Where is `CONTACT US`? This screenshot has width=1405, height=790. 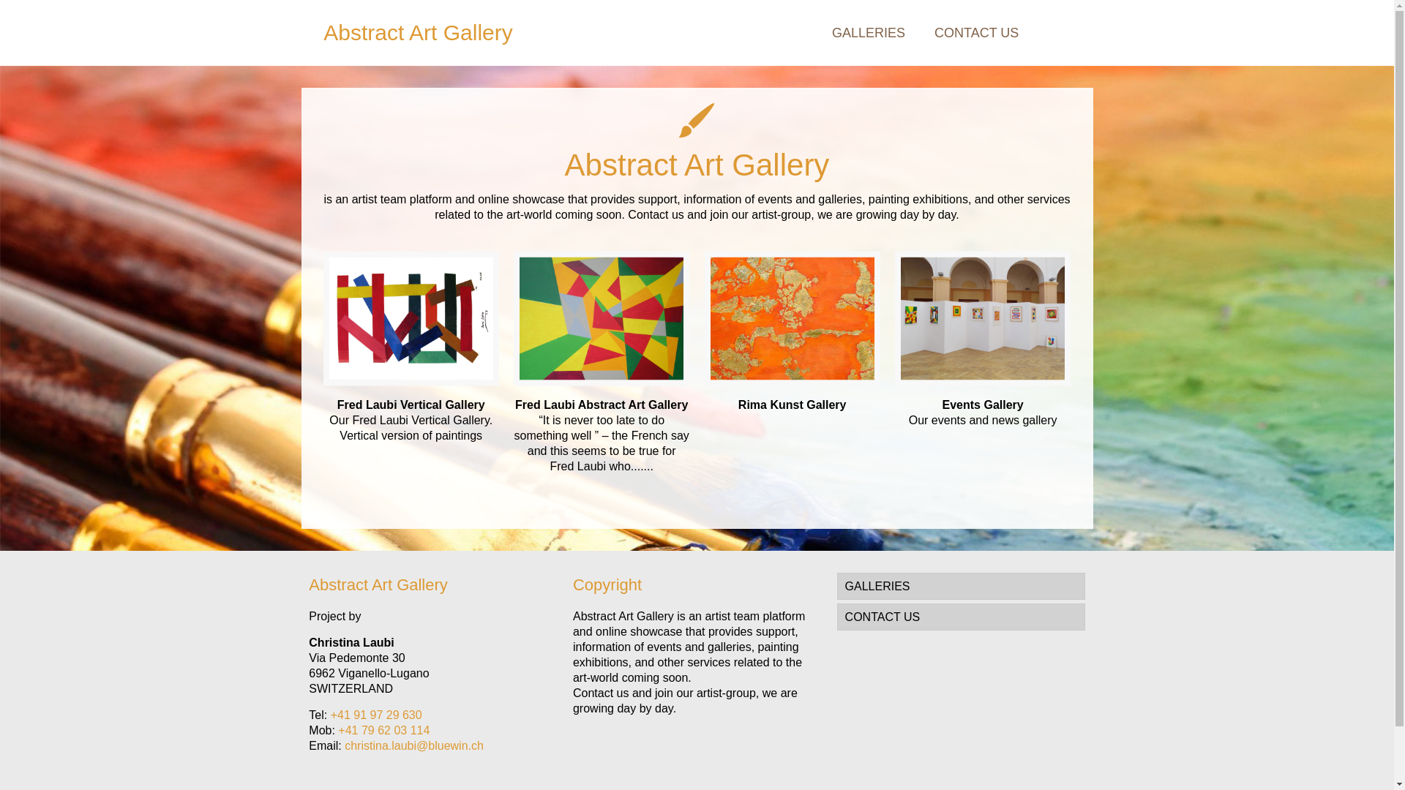
CONTACT US is located at coordinates (976, 33).